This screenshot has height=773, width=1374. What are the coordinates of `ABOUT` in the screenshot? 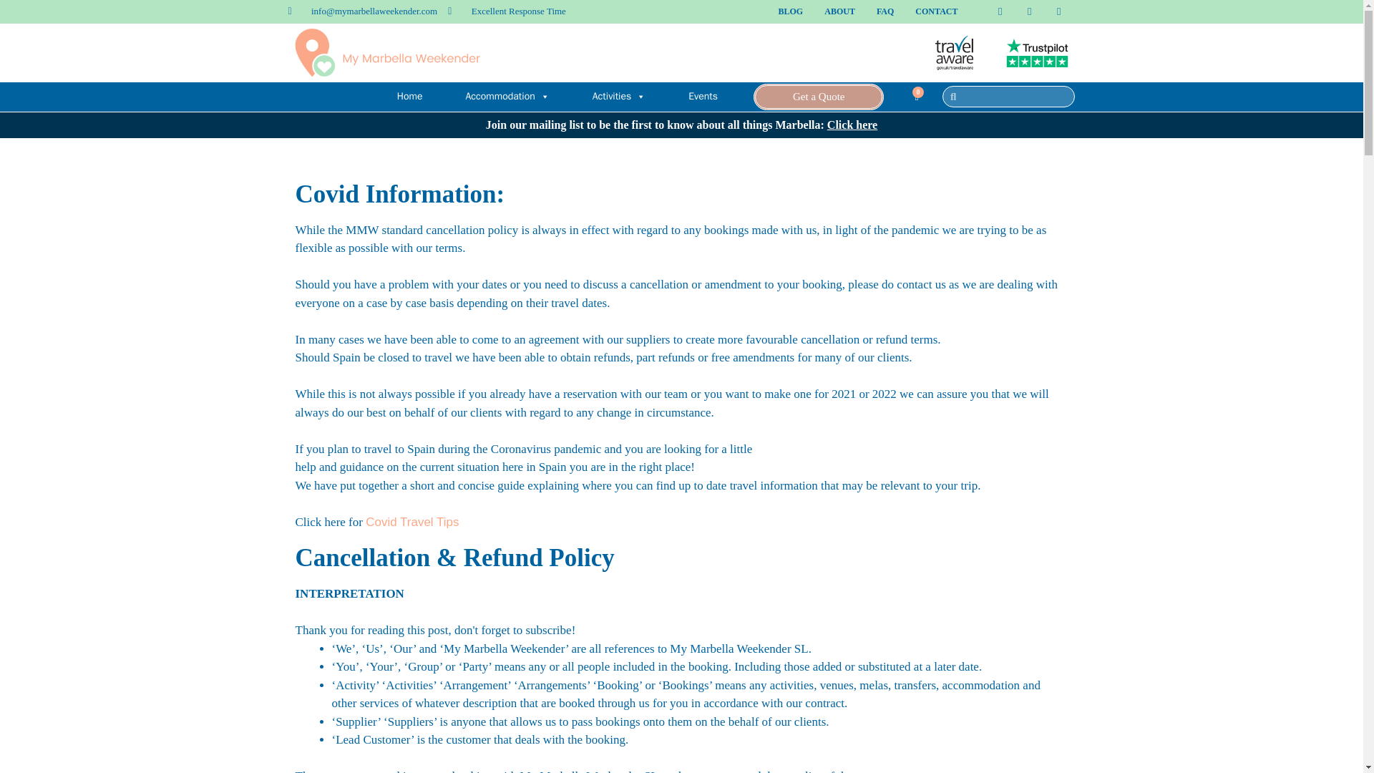 It's located at (839, 11).